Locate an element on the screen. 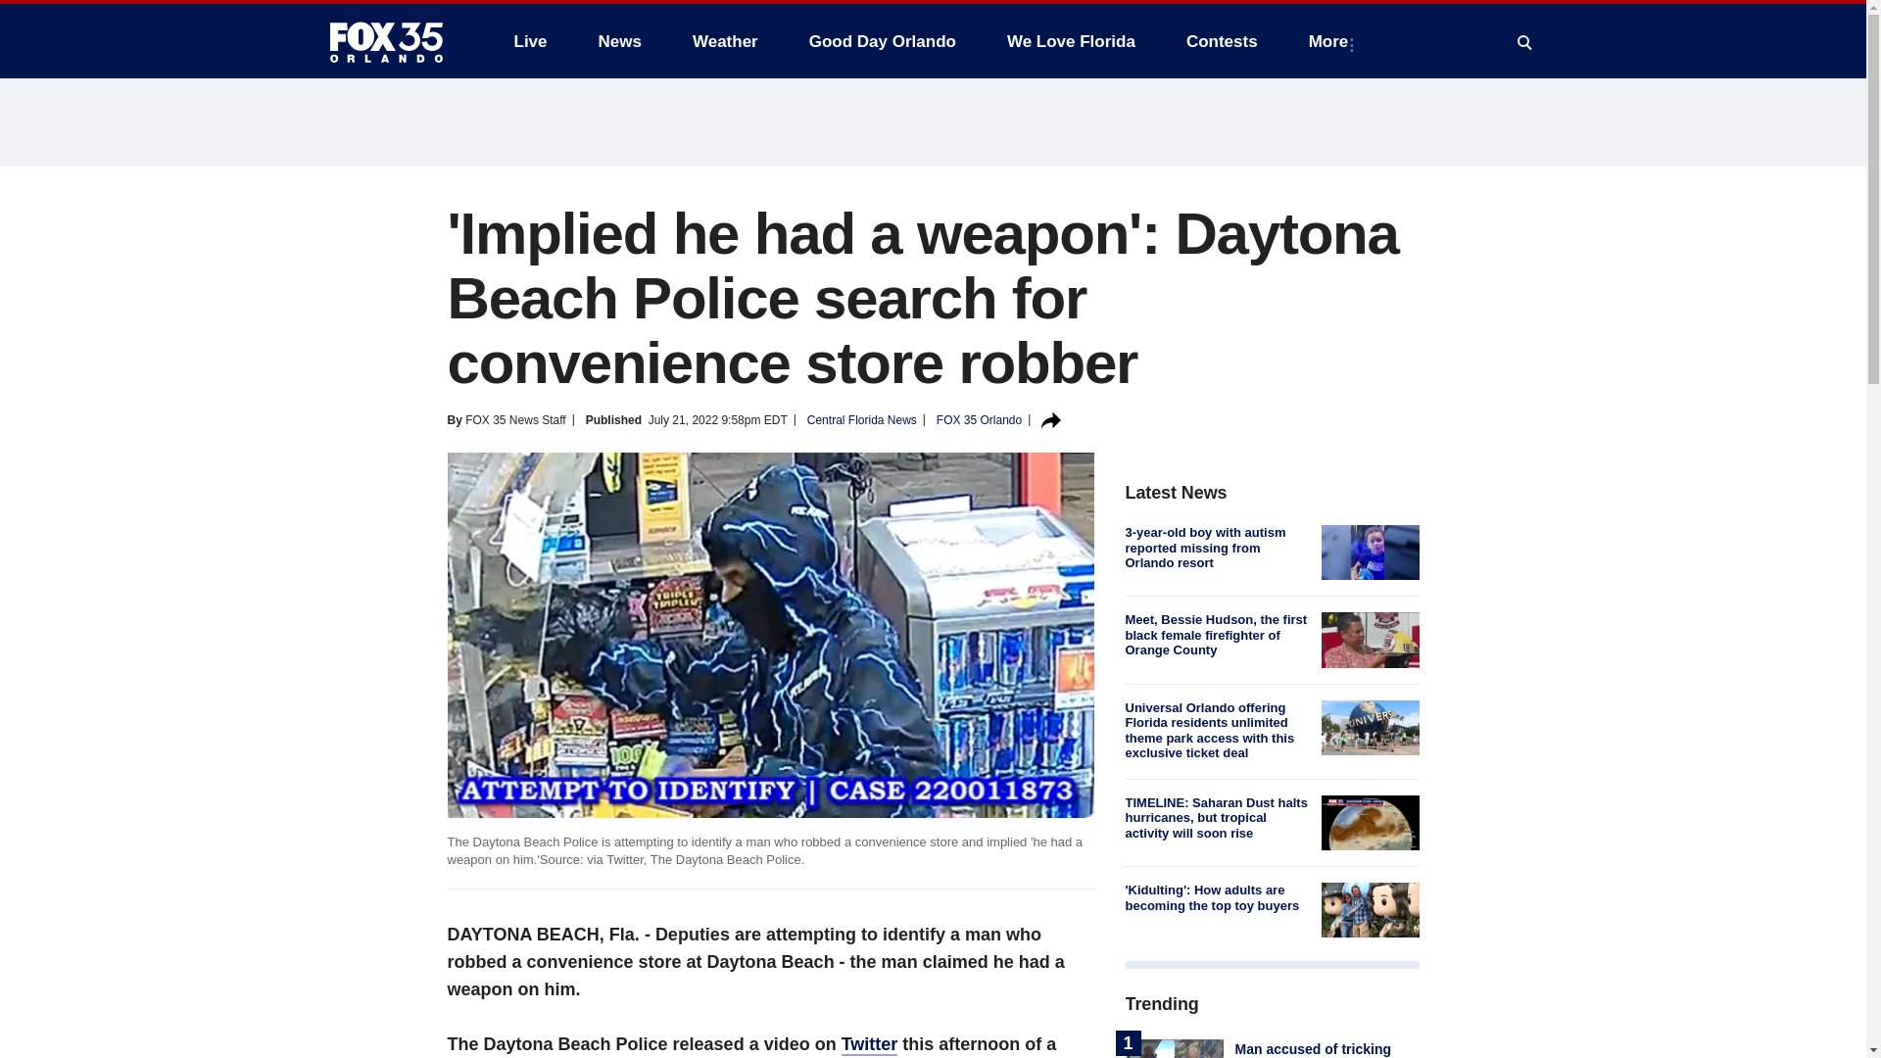 This screenshot has height=1058, width=1881. Good Day Orlando is located at coordinates (883, 41).